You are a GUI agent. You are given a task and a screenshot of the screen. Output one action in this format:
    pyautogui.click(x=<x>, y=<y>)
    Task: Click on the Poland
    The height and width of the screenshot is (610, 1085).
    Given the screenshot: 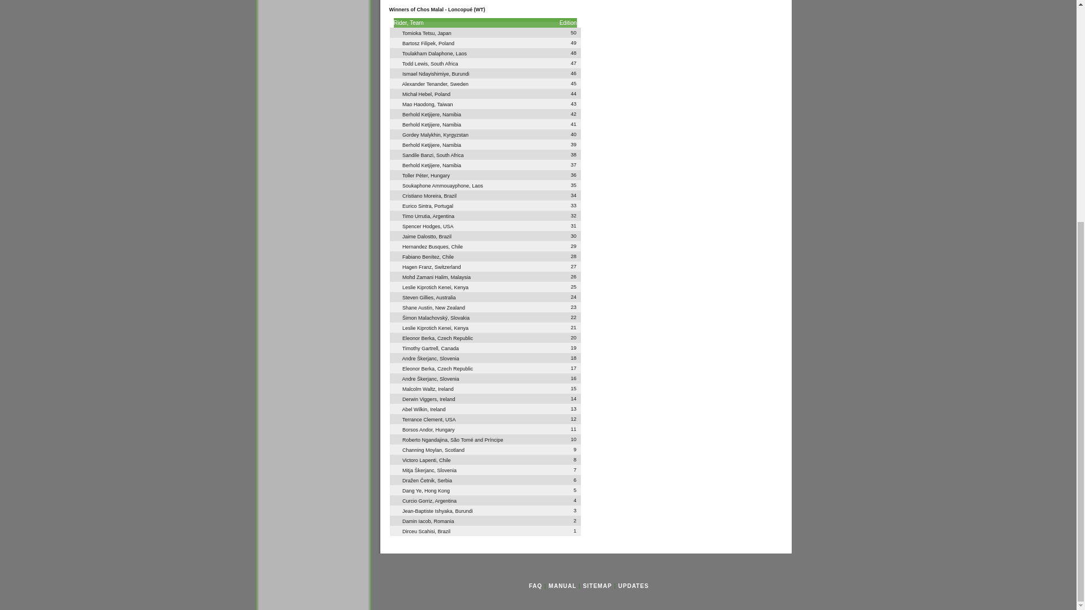 What is the action you would take?
    pyautogui.click(x=442, y=94)
    